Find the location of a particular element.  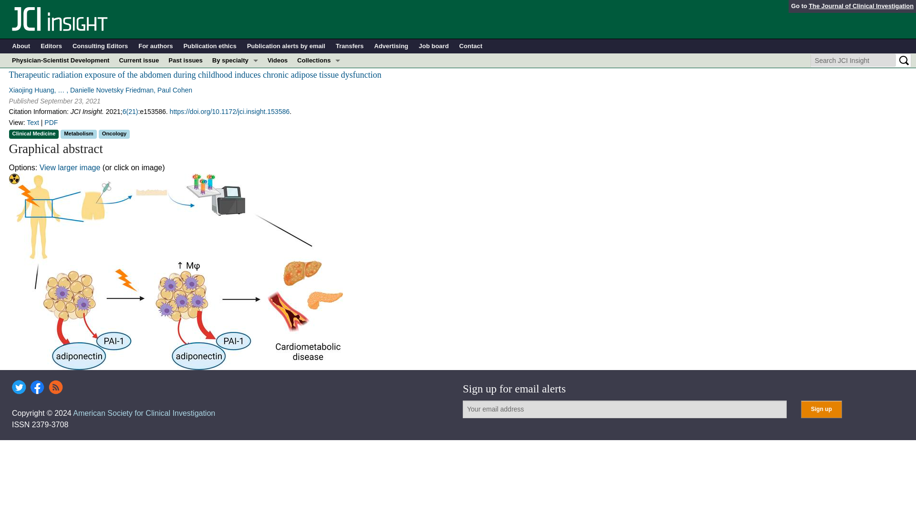

Facebook is located at coordinates (37, 387).